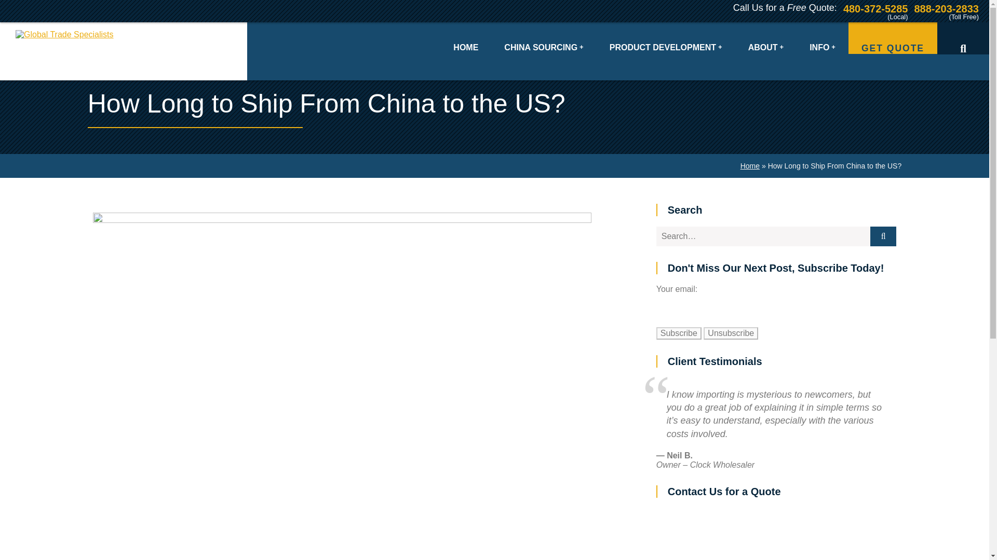  Describe the element at coordinates (875, 7) in the screenshot. I see `Call Global Trade Specialists` at that location.